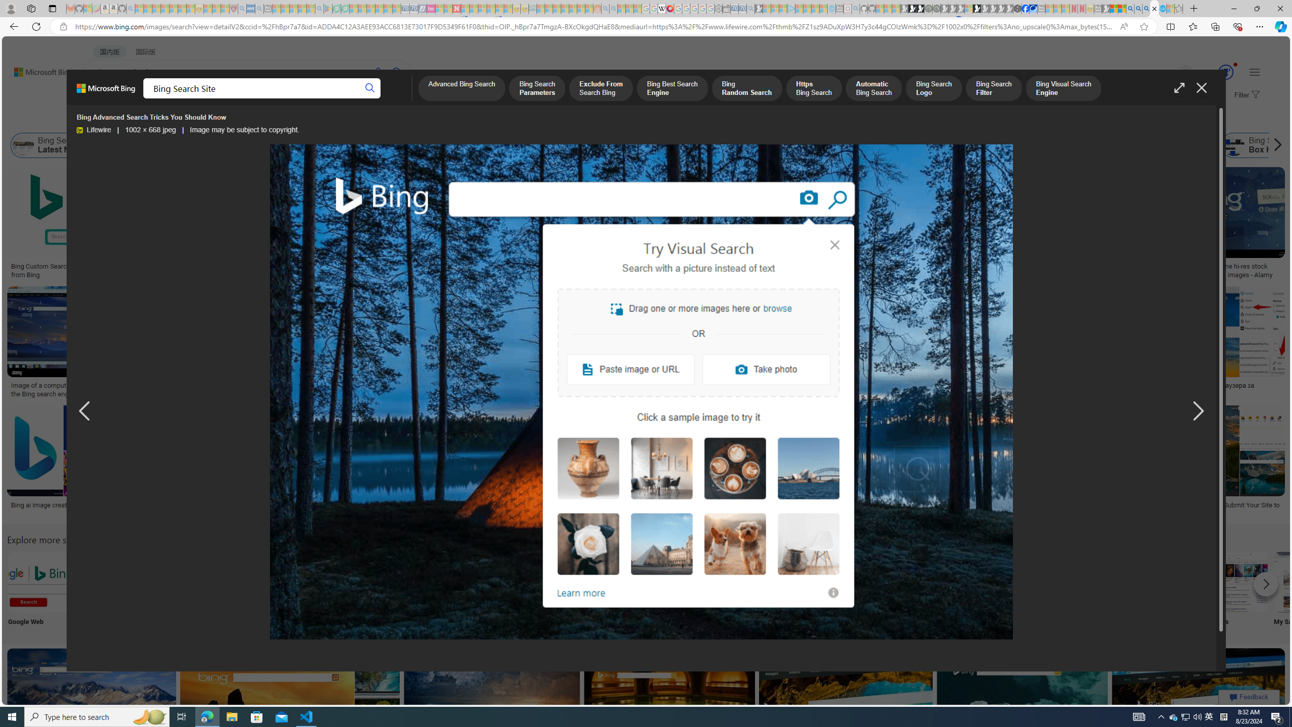 The height and width of the screenshot is (727, 1292). I want to click on Image size, so click(112, 120).